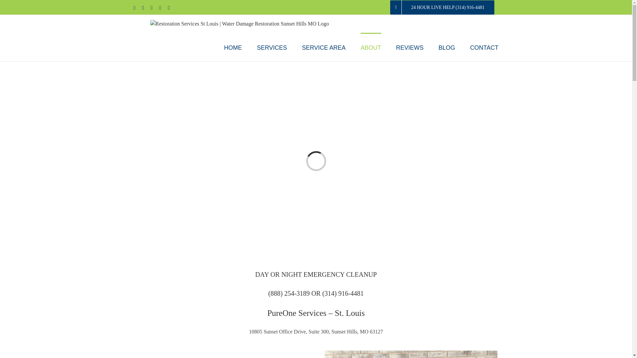 This screenshot has height=358, width=637. Describe the element at coordinates (272, 47) in the screenshot. I see `SERVICES` at that location.